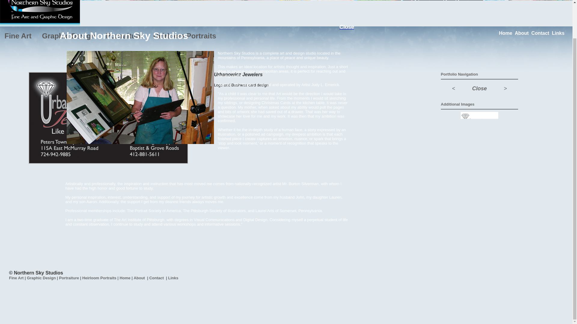 The image size is (577, 324). Describe the element at coordinates (41, 278) in the screenshot. I see `Graphic Design` at that location.